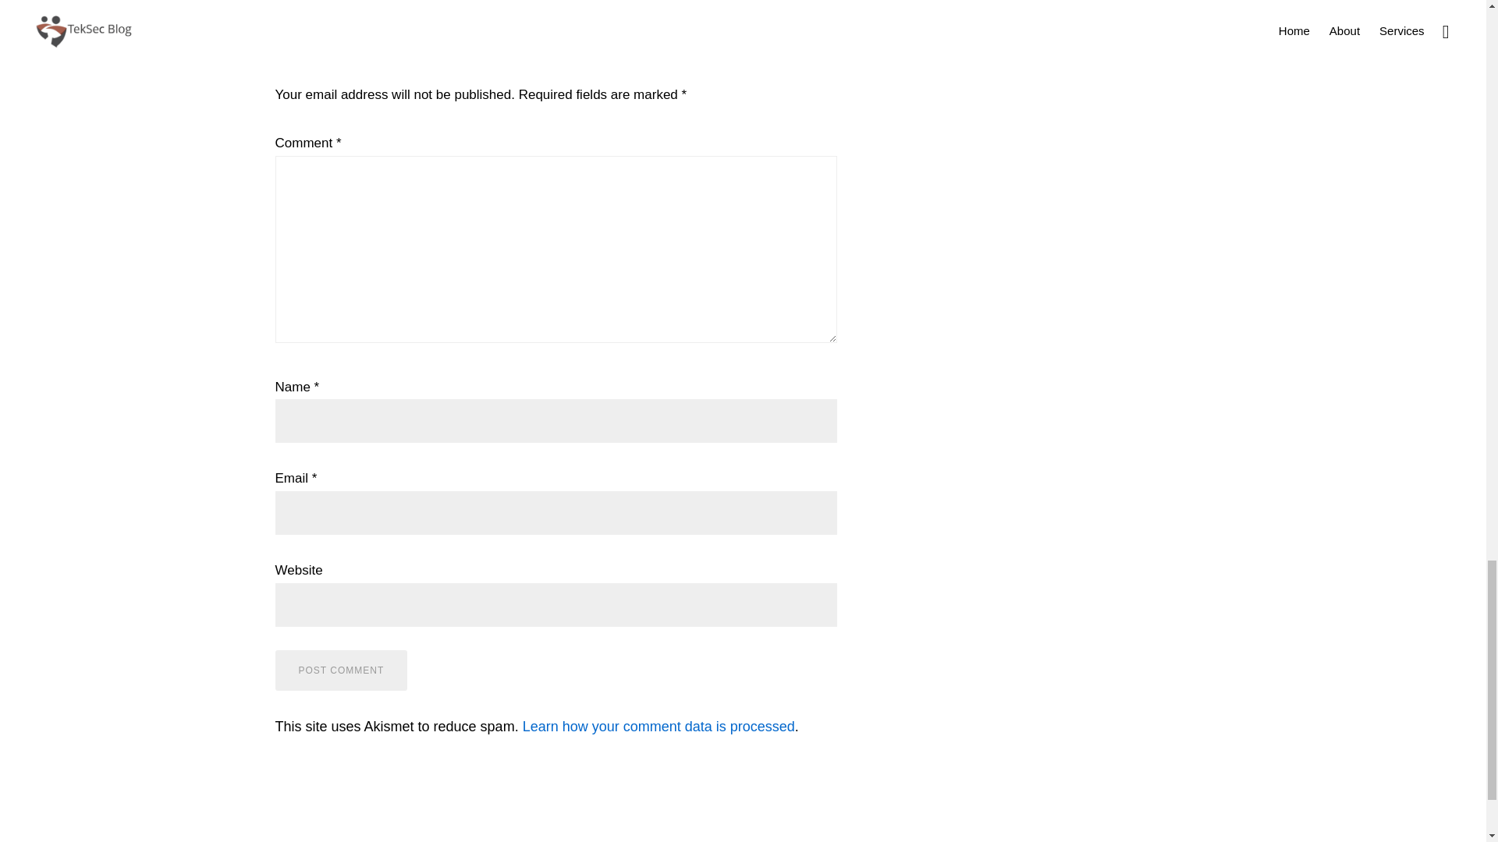 The width and height of the screenshot is (1498, 842). I want to click on Post Comment, so click(340, 670).